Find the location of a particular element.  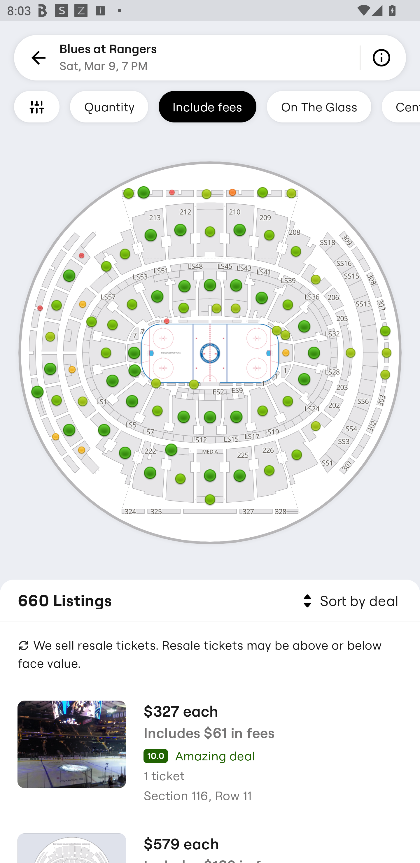

Blues at Rangers Sat, Mar 9, 7 PM is located at coordinates (108, 58).